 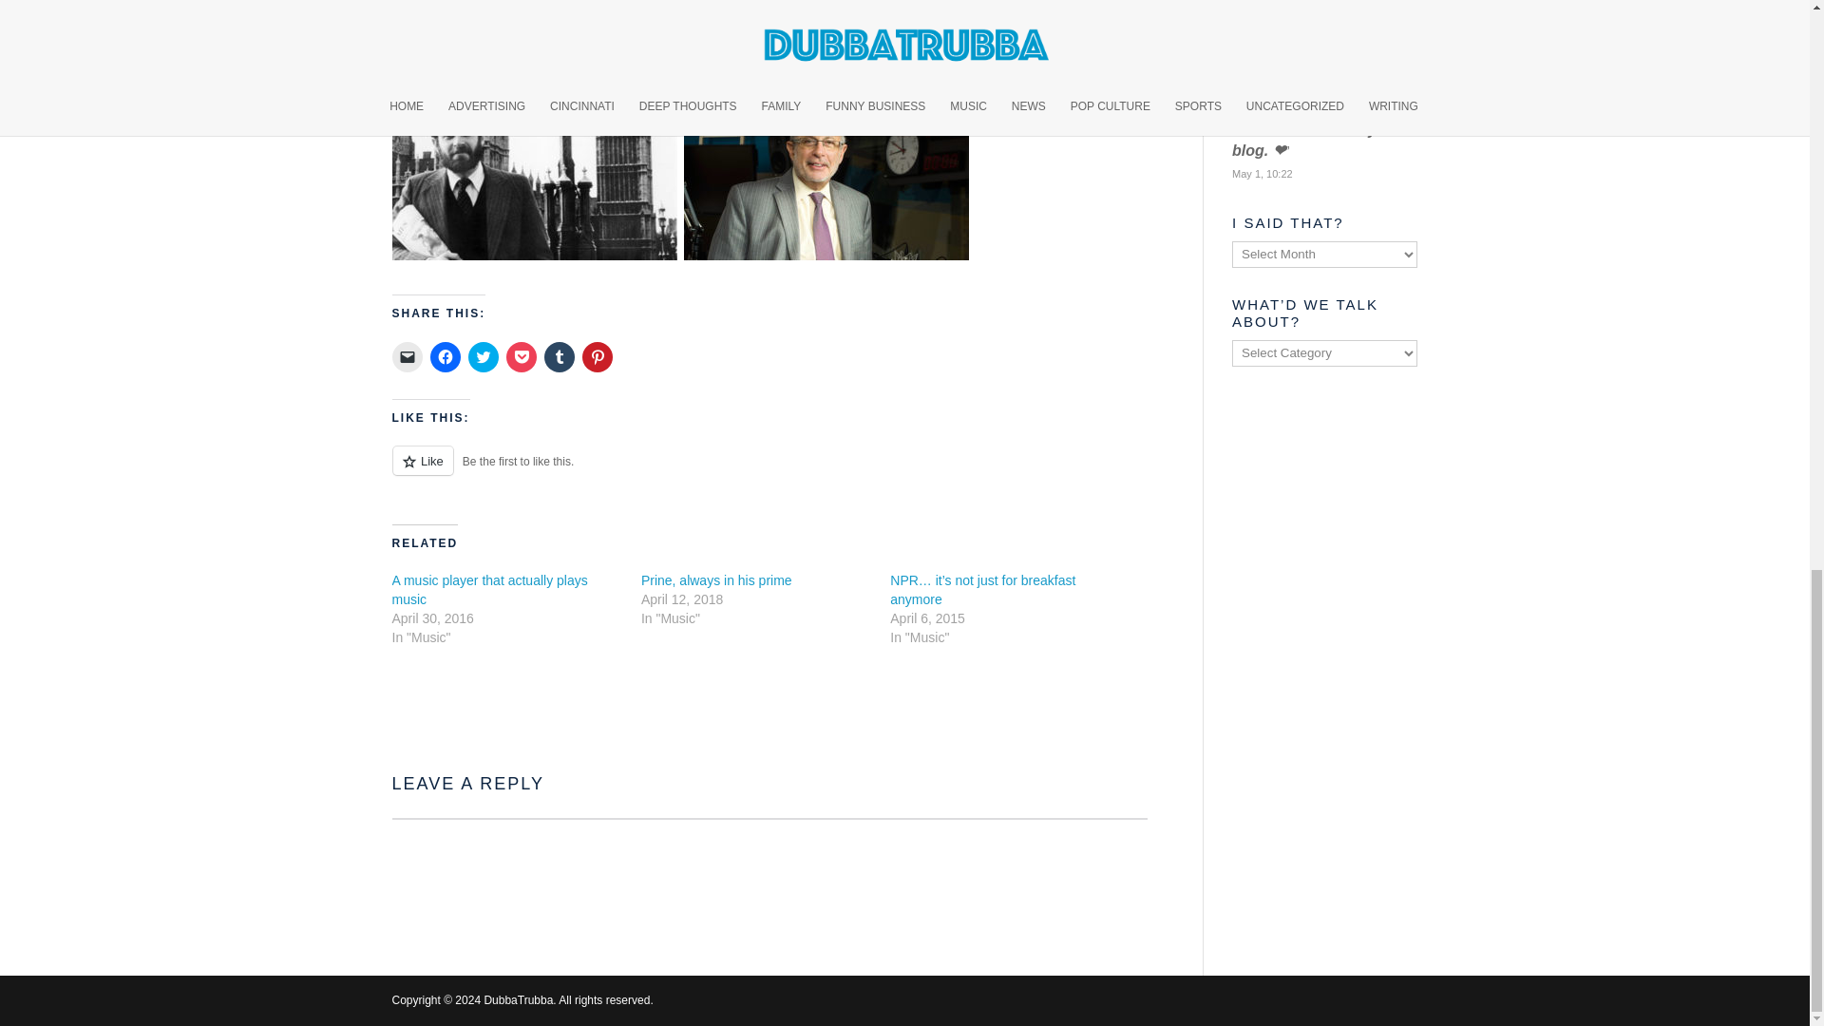 I want to click on Click to share on Pocket, so click(x=521, y=357).